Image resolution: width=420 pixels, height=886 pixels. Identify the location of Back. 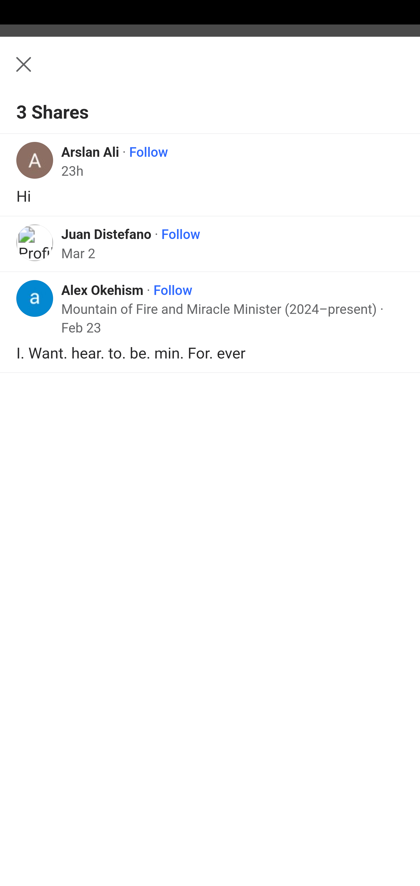
(17, 71).